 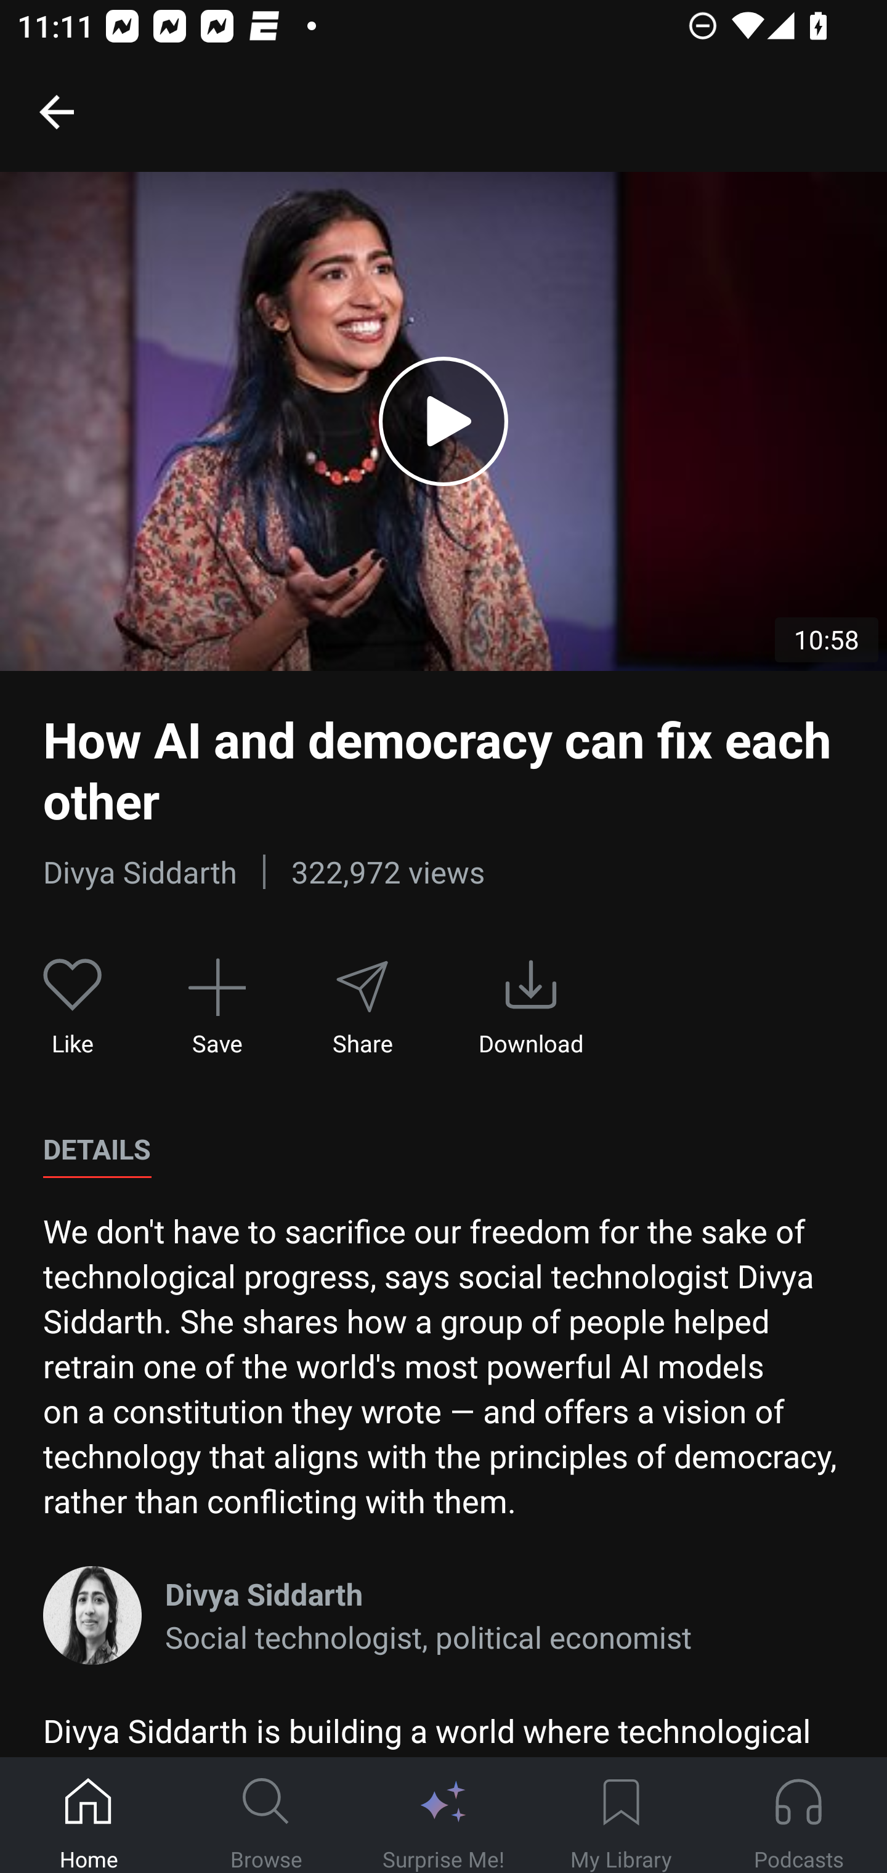 I want to click on Home, back, so click(x=56, y=111).